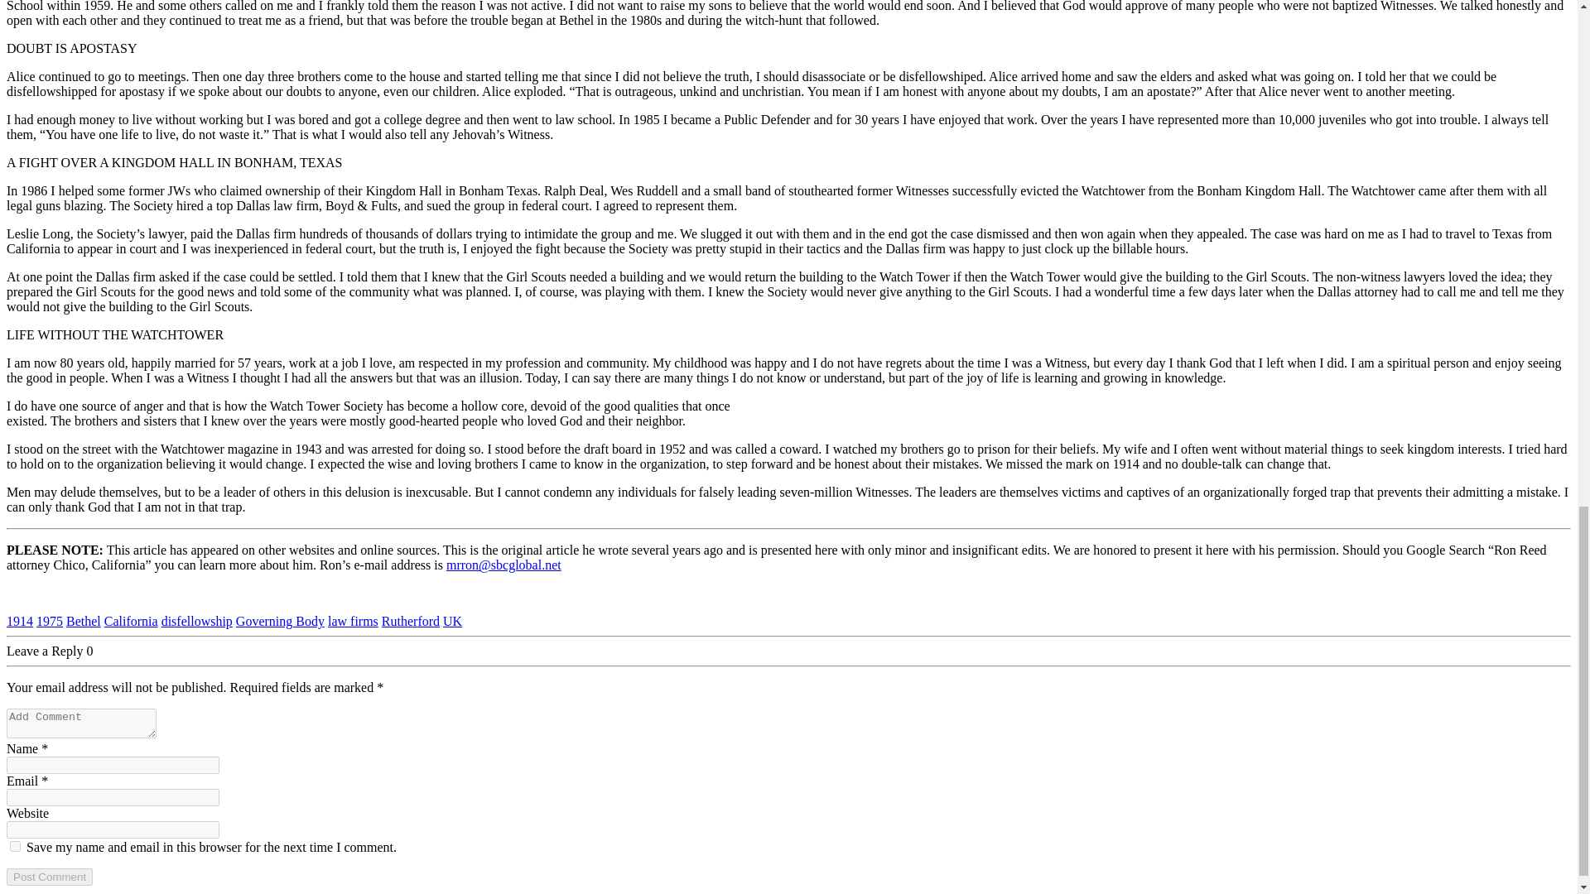  Describe the element at coordinates (15, 846) in the screenshot. I see `yes` at that location.